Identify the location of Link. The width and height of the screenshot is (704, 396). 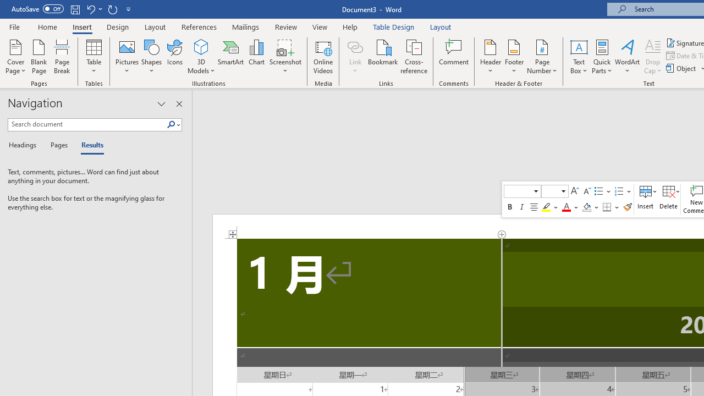
(355, 46).